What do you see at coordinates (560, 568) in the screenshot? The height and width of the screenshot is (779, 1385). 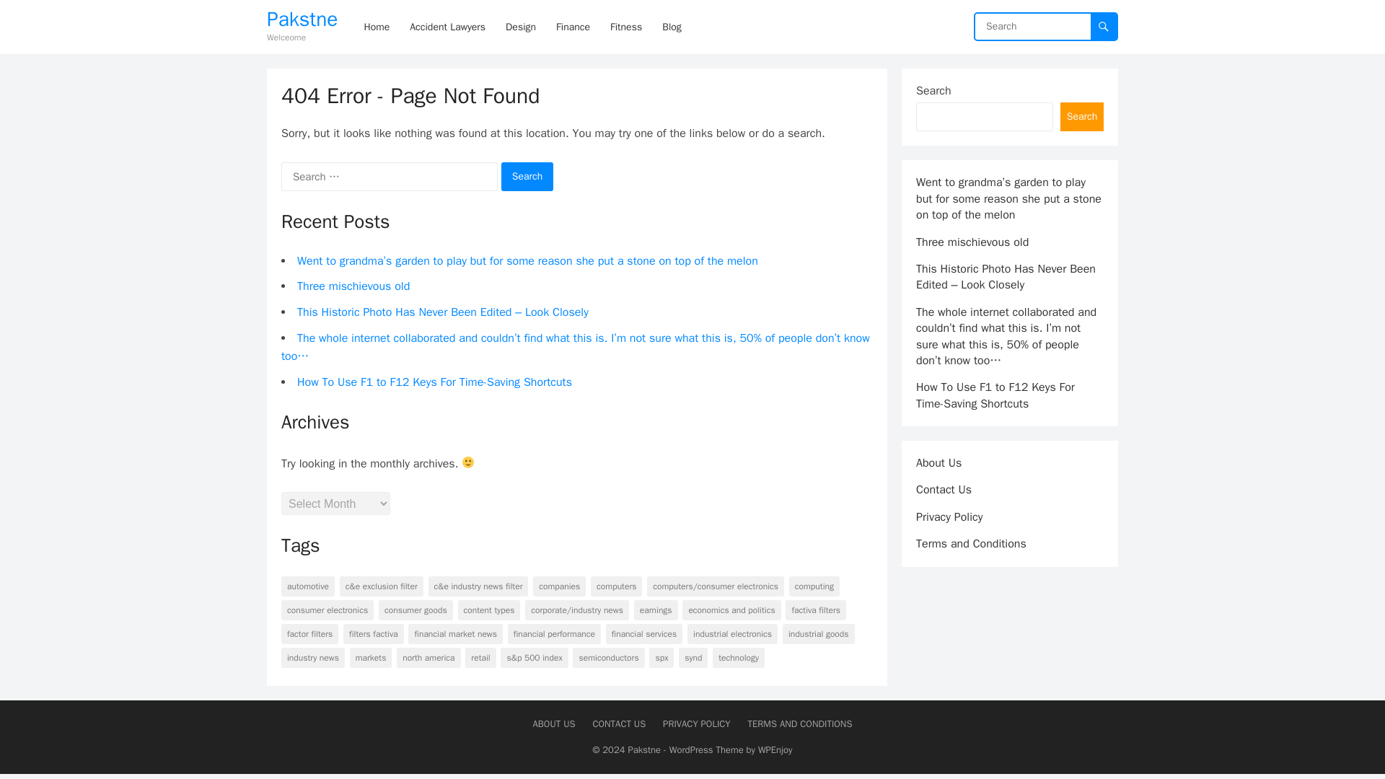 I see `companies` at bounding box center [560, 568].